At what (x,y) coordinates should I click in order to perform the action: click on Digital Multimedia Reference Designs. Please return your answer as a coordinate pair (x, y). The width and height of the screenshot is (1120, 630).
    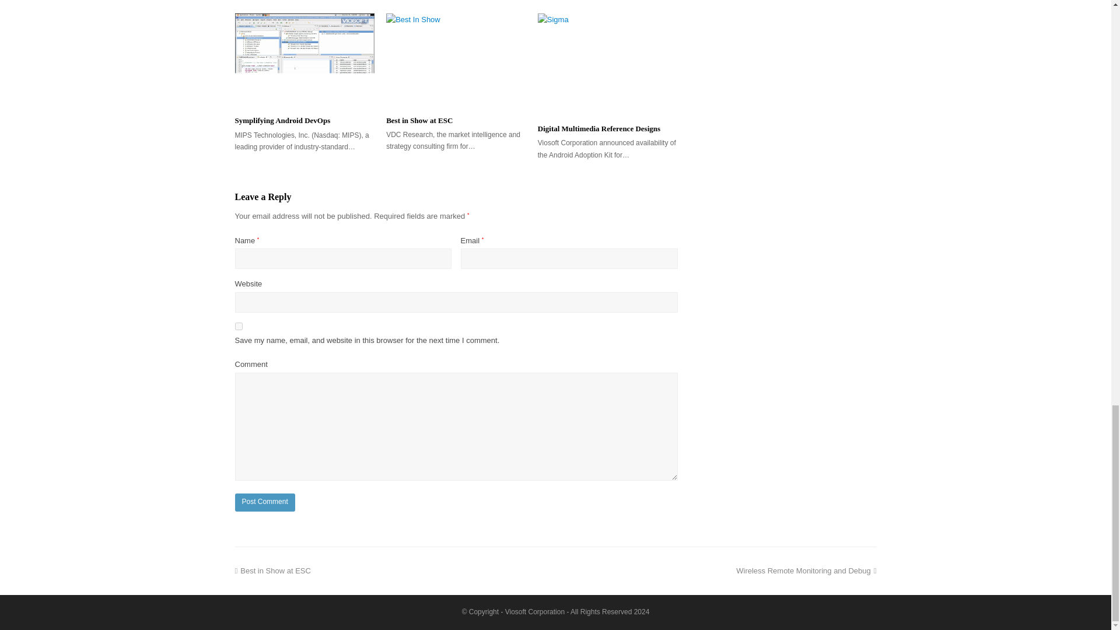
    Looking at the image, I should click on (607, 64).